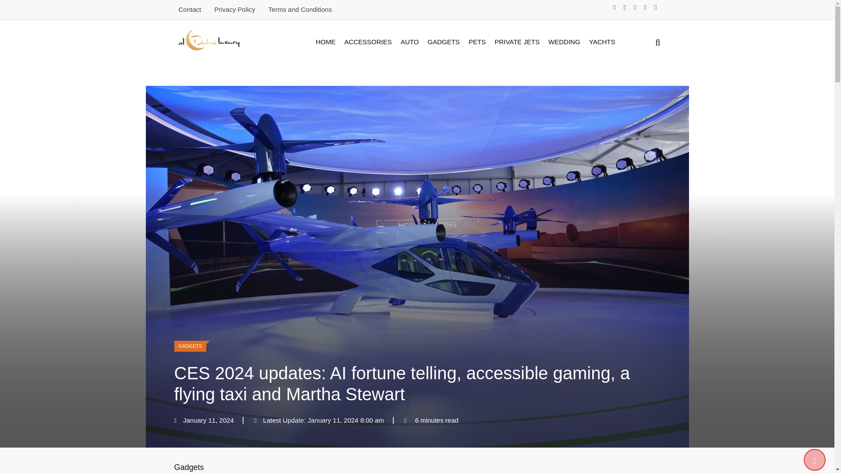 Image resolution: width=841 pixels, height=473 pixels. What do you see at coordinates (234, 9) in the screenshot?
I see `Privacy Policy` at bounding box center [234, 9].